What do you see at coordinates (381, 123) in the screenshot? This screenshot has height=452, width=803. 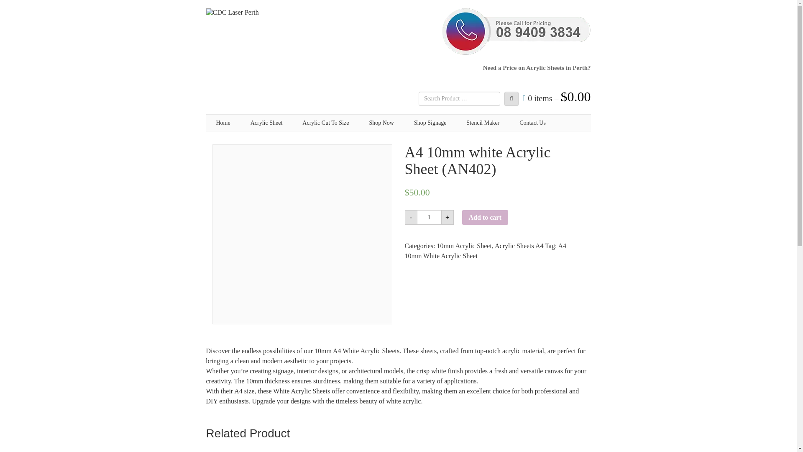 I see `Shop Now` at bounding box center [381, 123].